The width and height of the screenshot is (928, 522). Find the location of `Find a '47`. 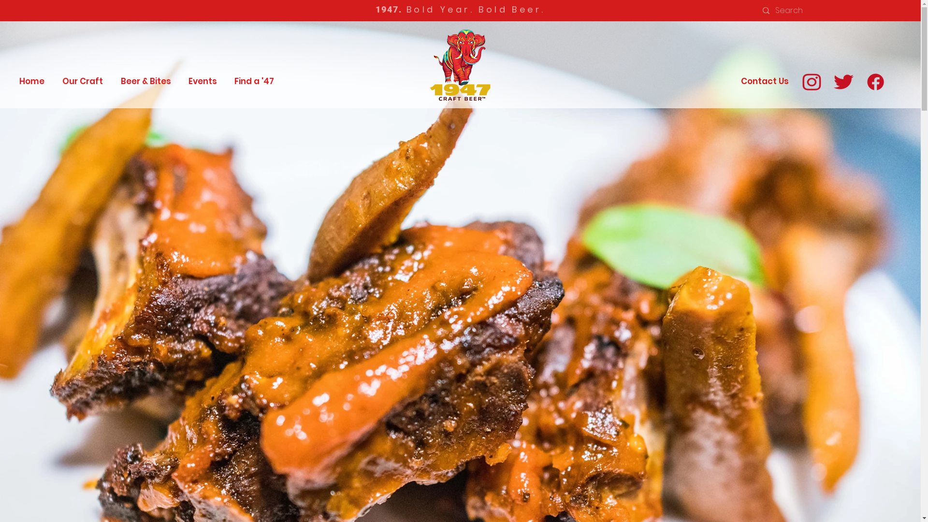

Find a '47 is located at coordinates (254, 81).